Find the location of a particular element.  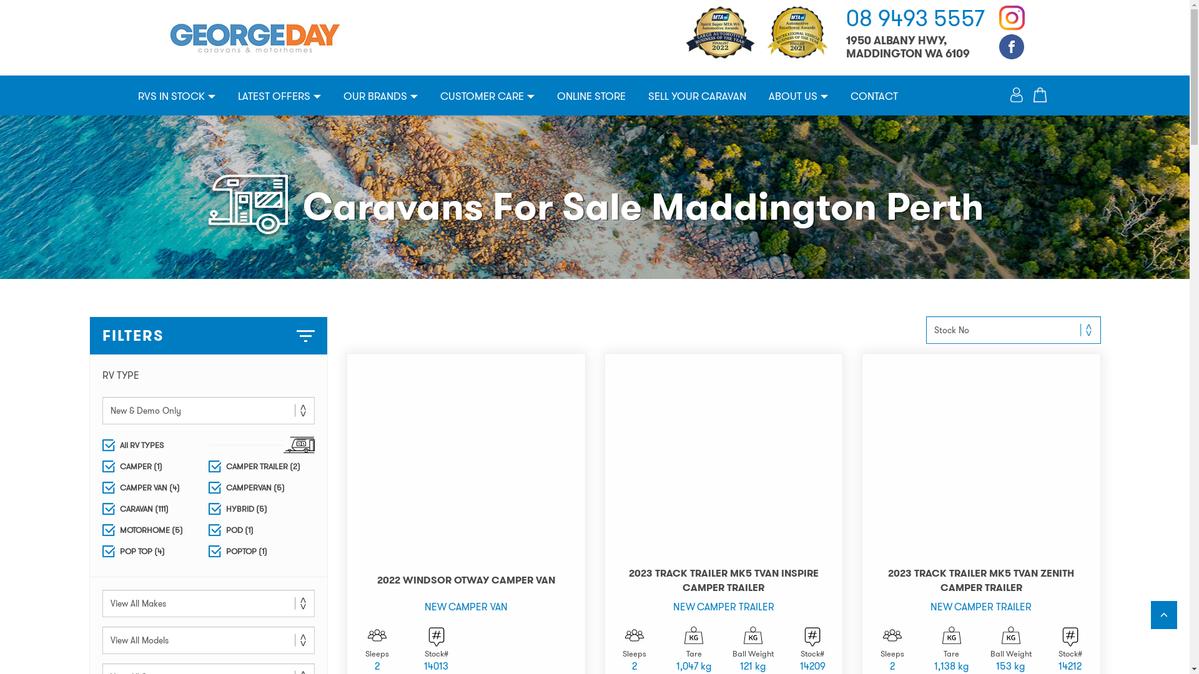

OUR BRANDS is located at coordinates (381, 96).